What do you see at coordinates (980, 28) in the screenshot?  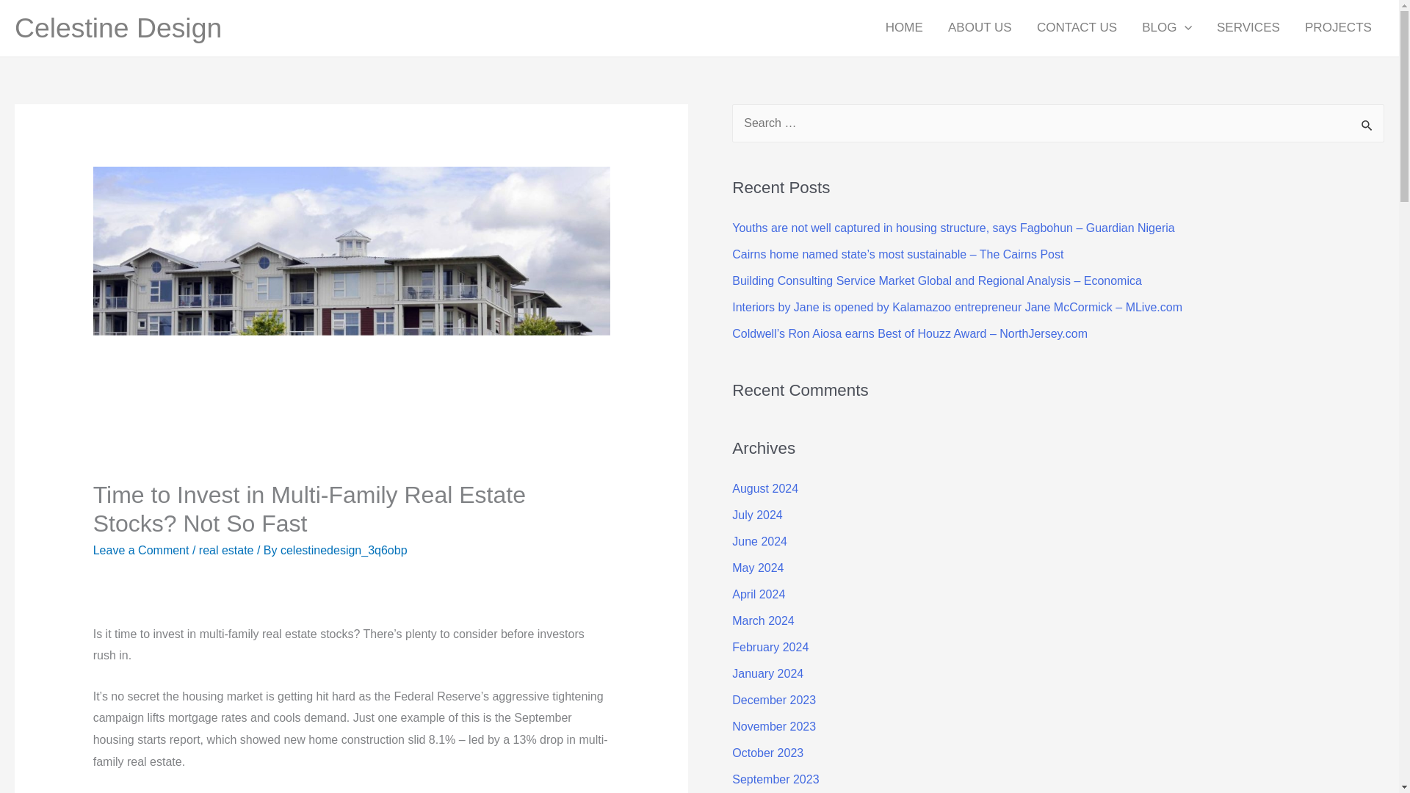 I see `ABOUT US` at bounding box center [980, 28].